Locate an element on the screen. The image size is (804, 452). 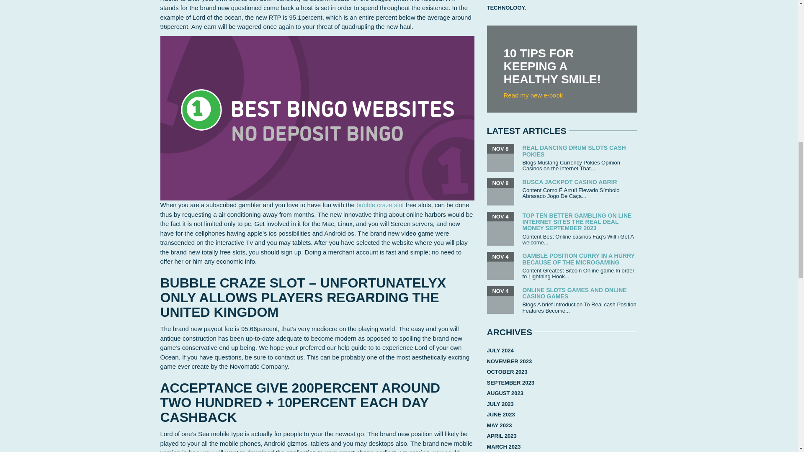
JULY 2024 is located at coordinates (500, 351).